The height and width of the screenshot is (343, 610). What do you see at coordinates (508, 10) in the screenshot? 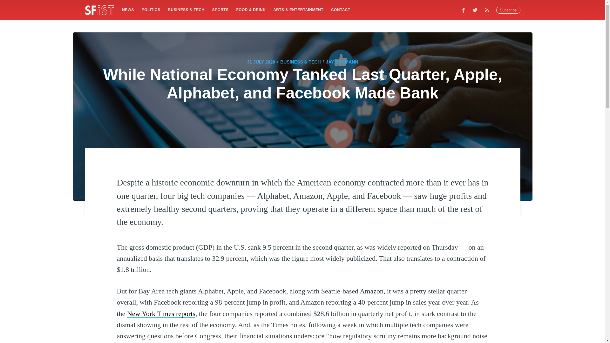
I see `Subscribe` at bounding box center [508, 10].